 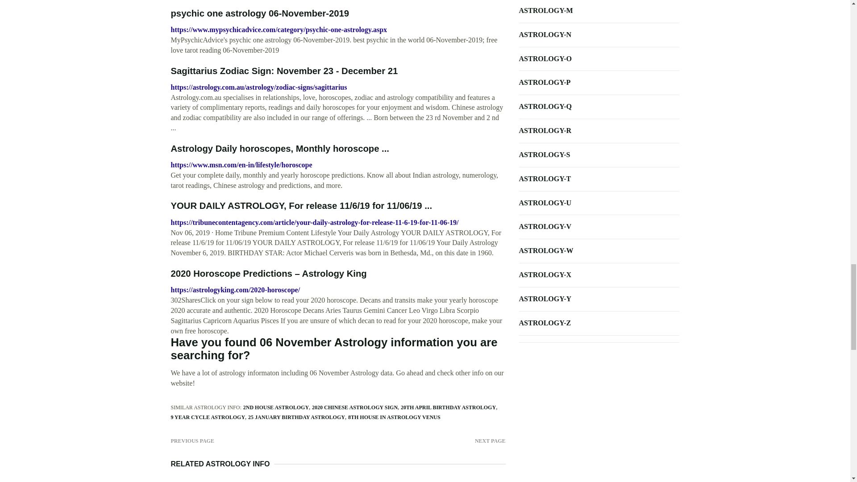 What do you see at coordinates (208, 417) in the screenshot?
I see `9 YEAR CYCLE ASTROLOGY` at bounding box center [208, 417].